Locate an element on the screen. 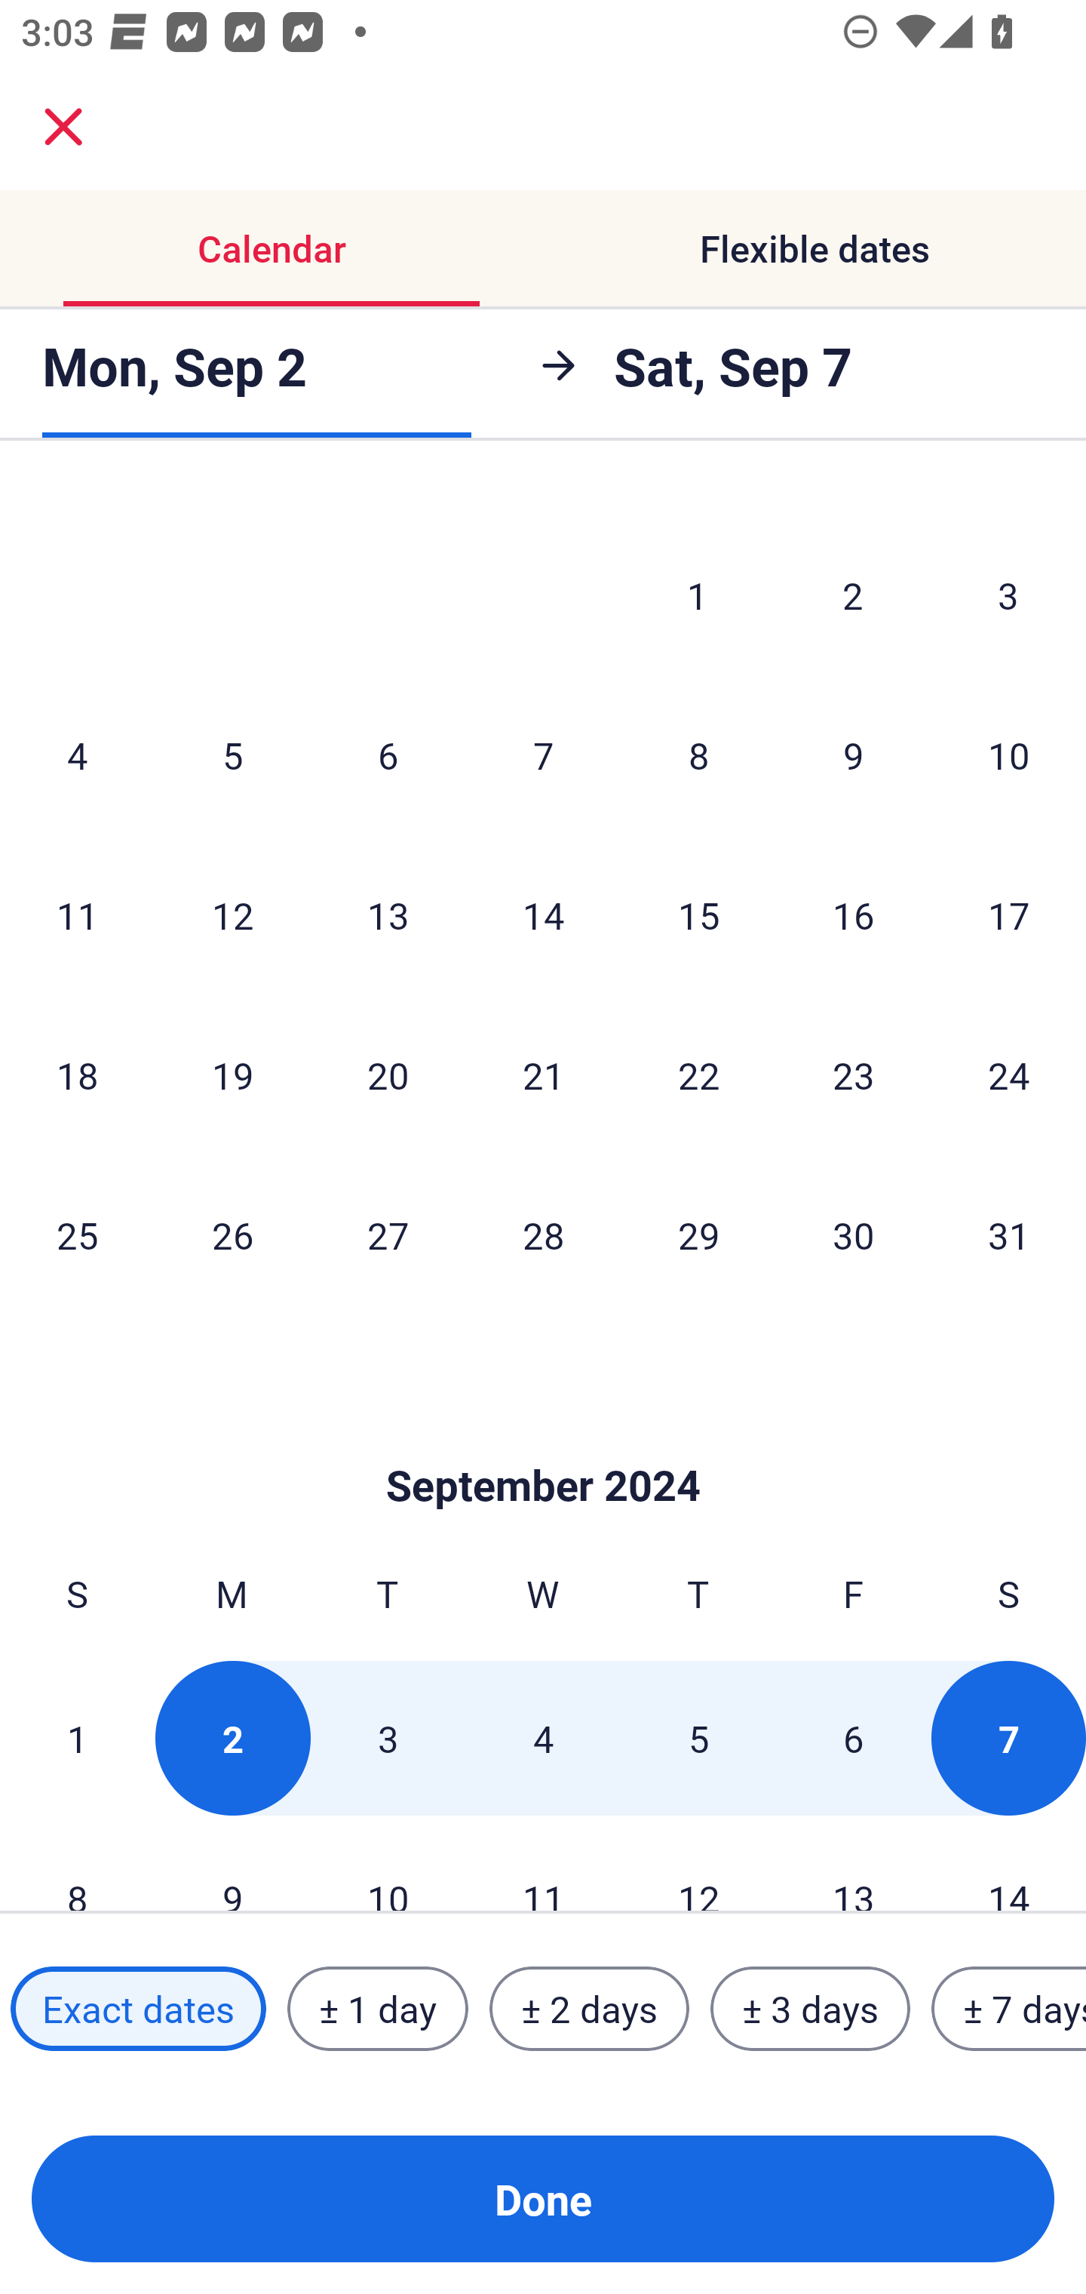  10 Tuesday, September 10, 2024 is located at coordinates (388, 1865).